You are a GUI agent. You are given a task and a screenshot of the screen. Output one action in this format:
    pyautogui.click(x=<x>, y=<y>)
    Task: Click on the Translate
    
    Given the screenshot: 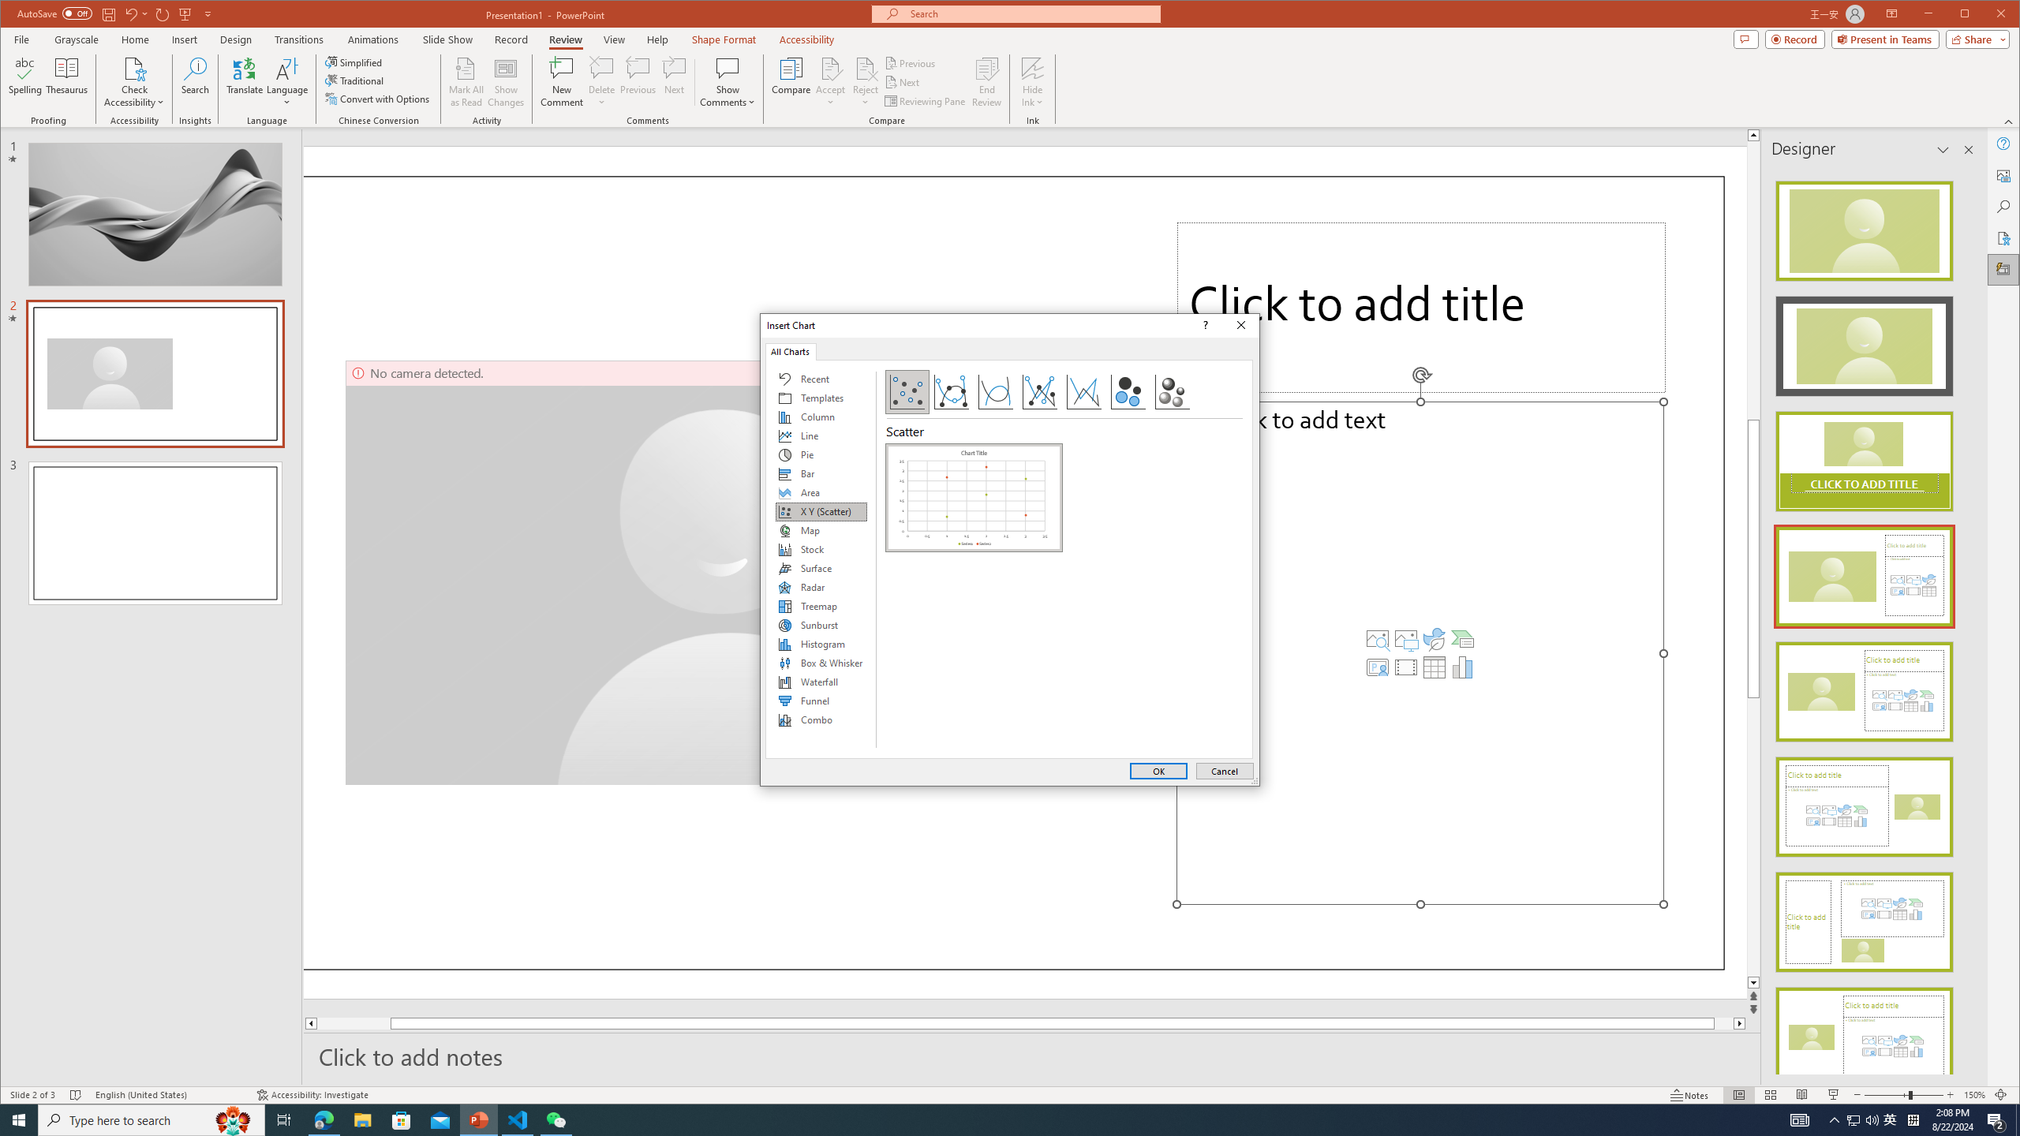 What is the action you would take?
    pyautogui.click(x=1753, y=838)
    